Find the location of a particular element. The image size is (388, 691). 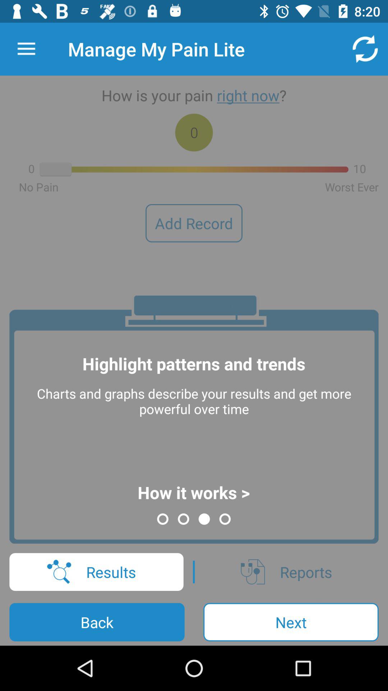

choose the selection is located at coordinates (27, 49).